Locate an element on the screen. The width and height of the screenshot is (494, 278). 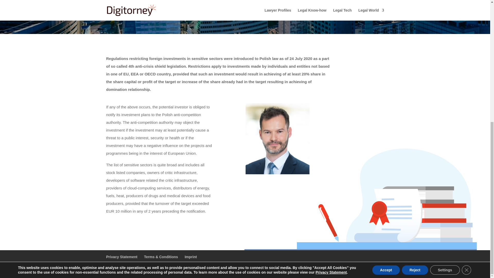
Privacy Statement is located at coordinates (121, 257).